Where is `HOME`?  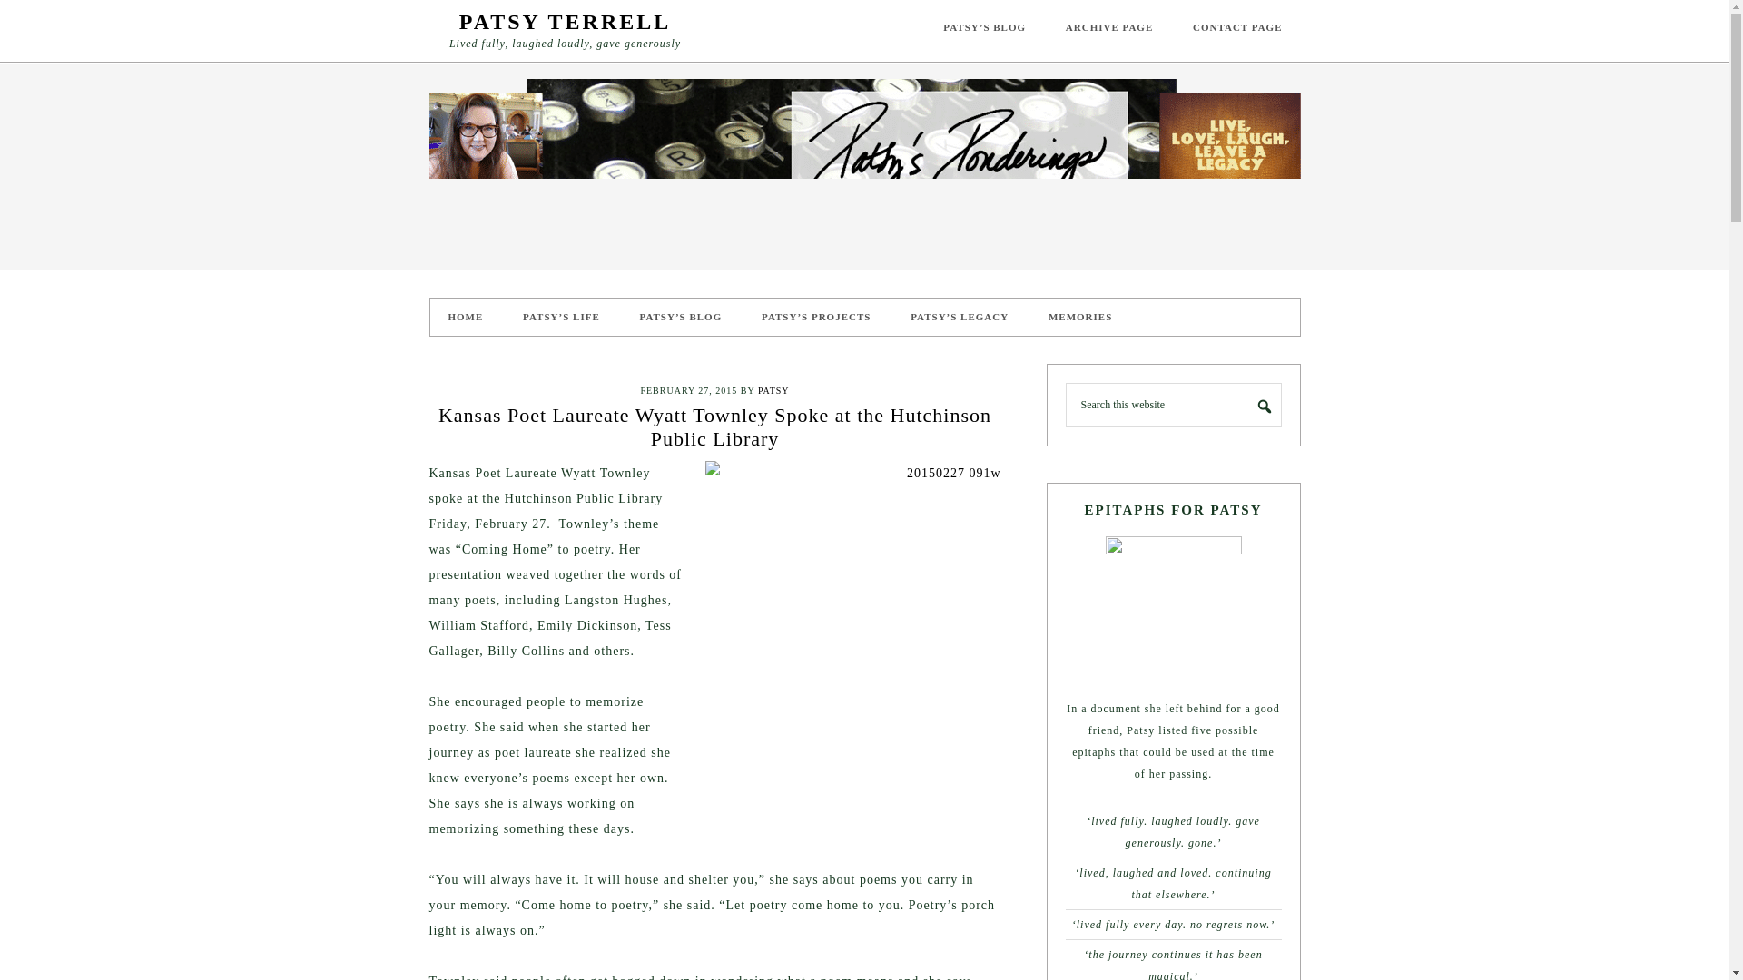 HOME is located at coordinates (466, 318).